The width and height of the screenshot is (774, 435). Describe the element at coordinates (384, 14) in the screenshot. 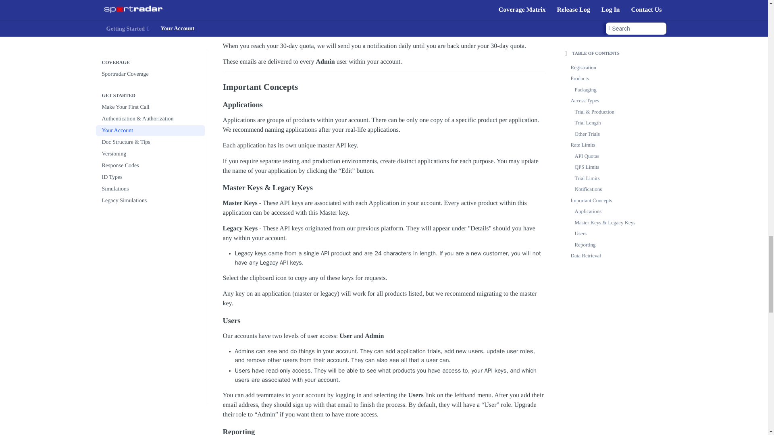

I see `Notifications` at that location.